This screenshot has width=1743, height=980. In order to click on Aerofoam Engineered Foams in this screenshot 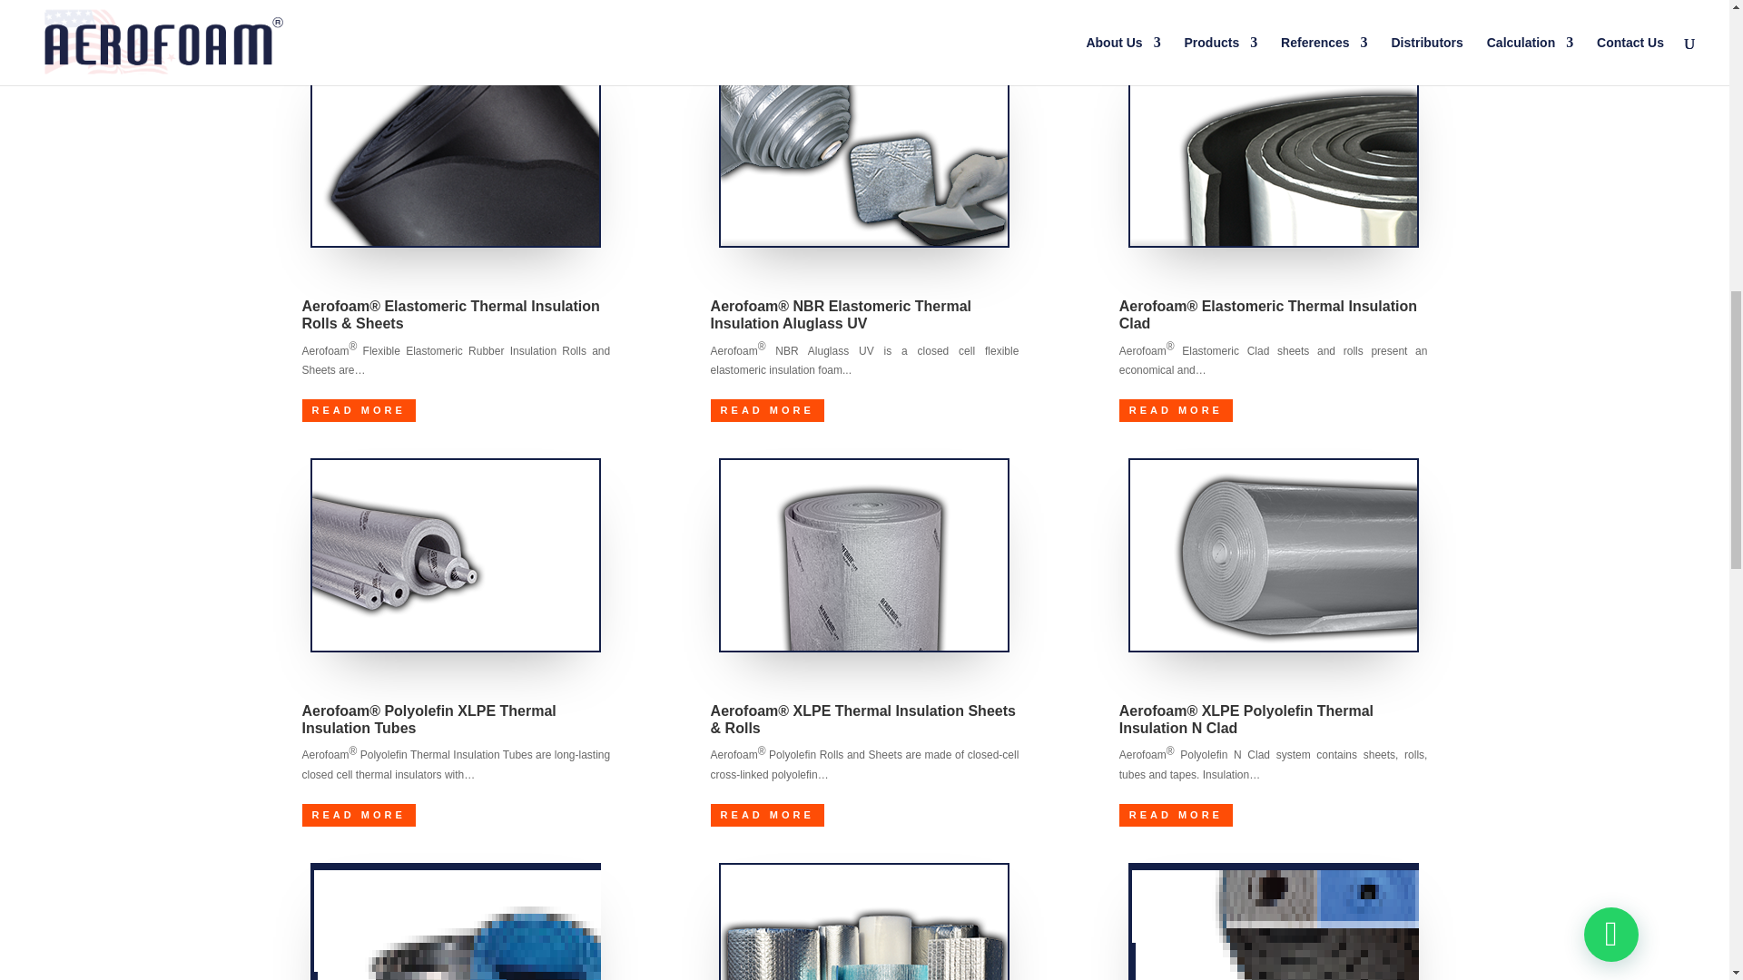, I will do `click(1273, 922)`.